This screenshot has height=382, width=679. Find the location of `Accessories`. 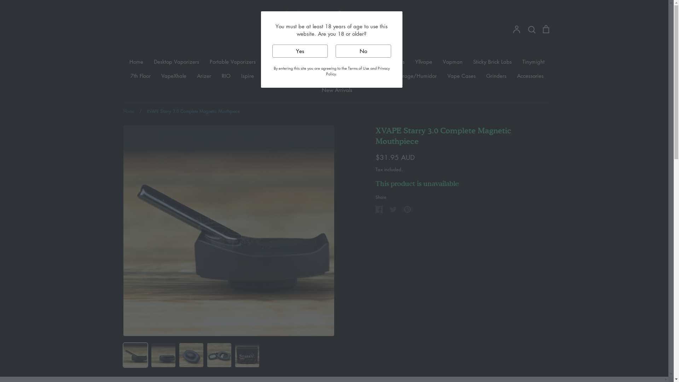

Accessories is located at coordinates (530, 76).